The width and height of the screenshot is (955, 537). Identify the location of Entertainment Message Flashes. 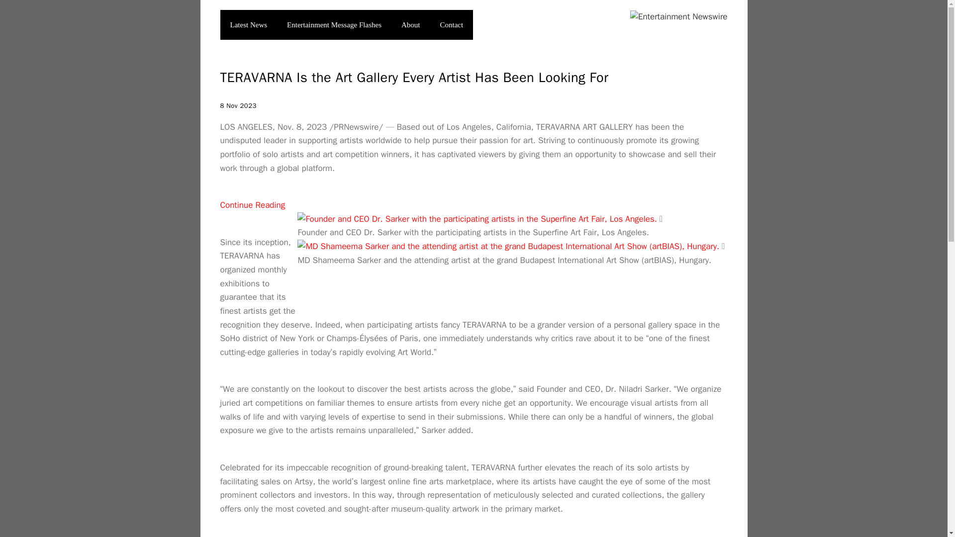
(334, 25).